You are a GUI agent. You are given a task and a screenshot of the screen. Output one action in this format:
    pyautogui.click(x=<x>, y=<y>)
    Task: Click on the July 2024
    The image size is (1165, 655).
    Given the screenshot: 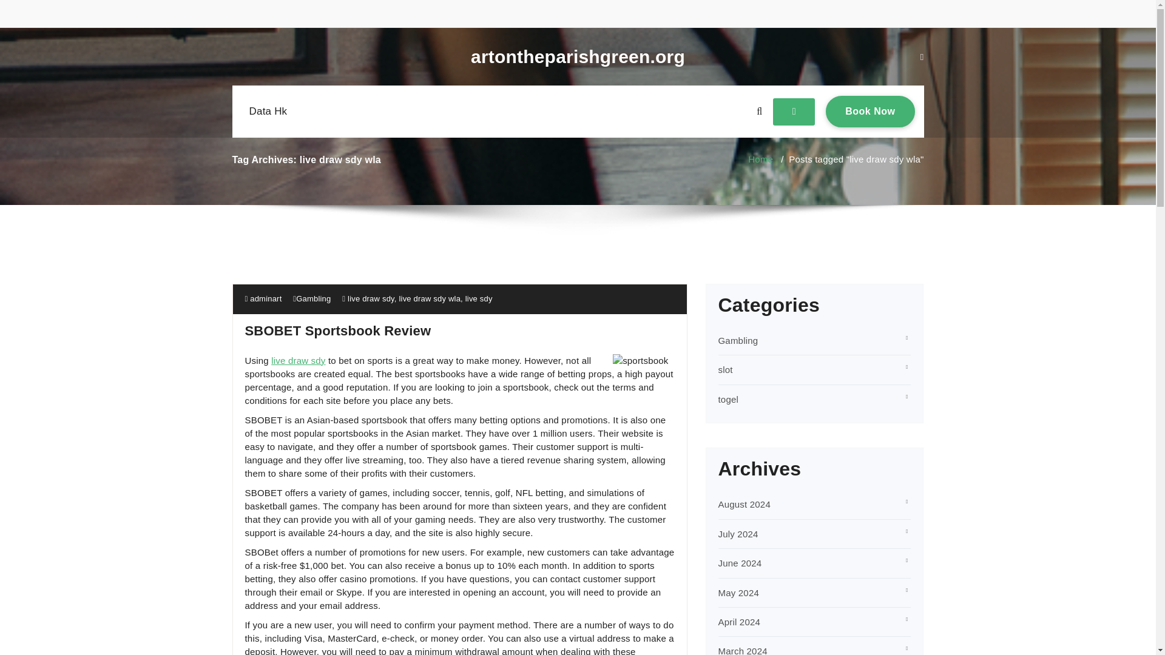 What is the action you would take?
    pyautogui.click(x=738, y=534)
    